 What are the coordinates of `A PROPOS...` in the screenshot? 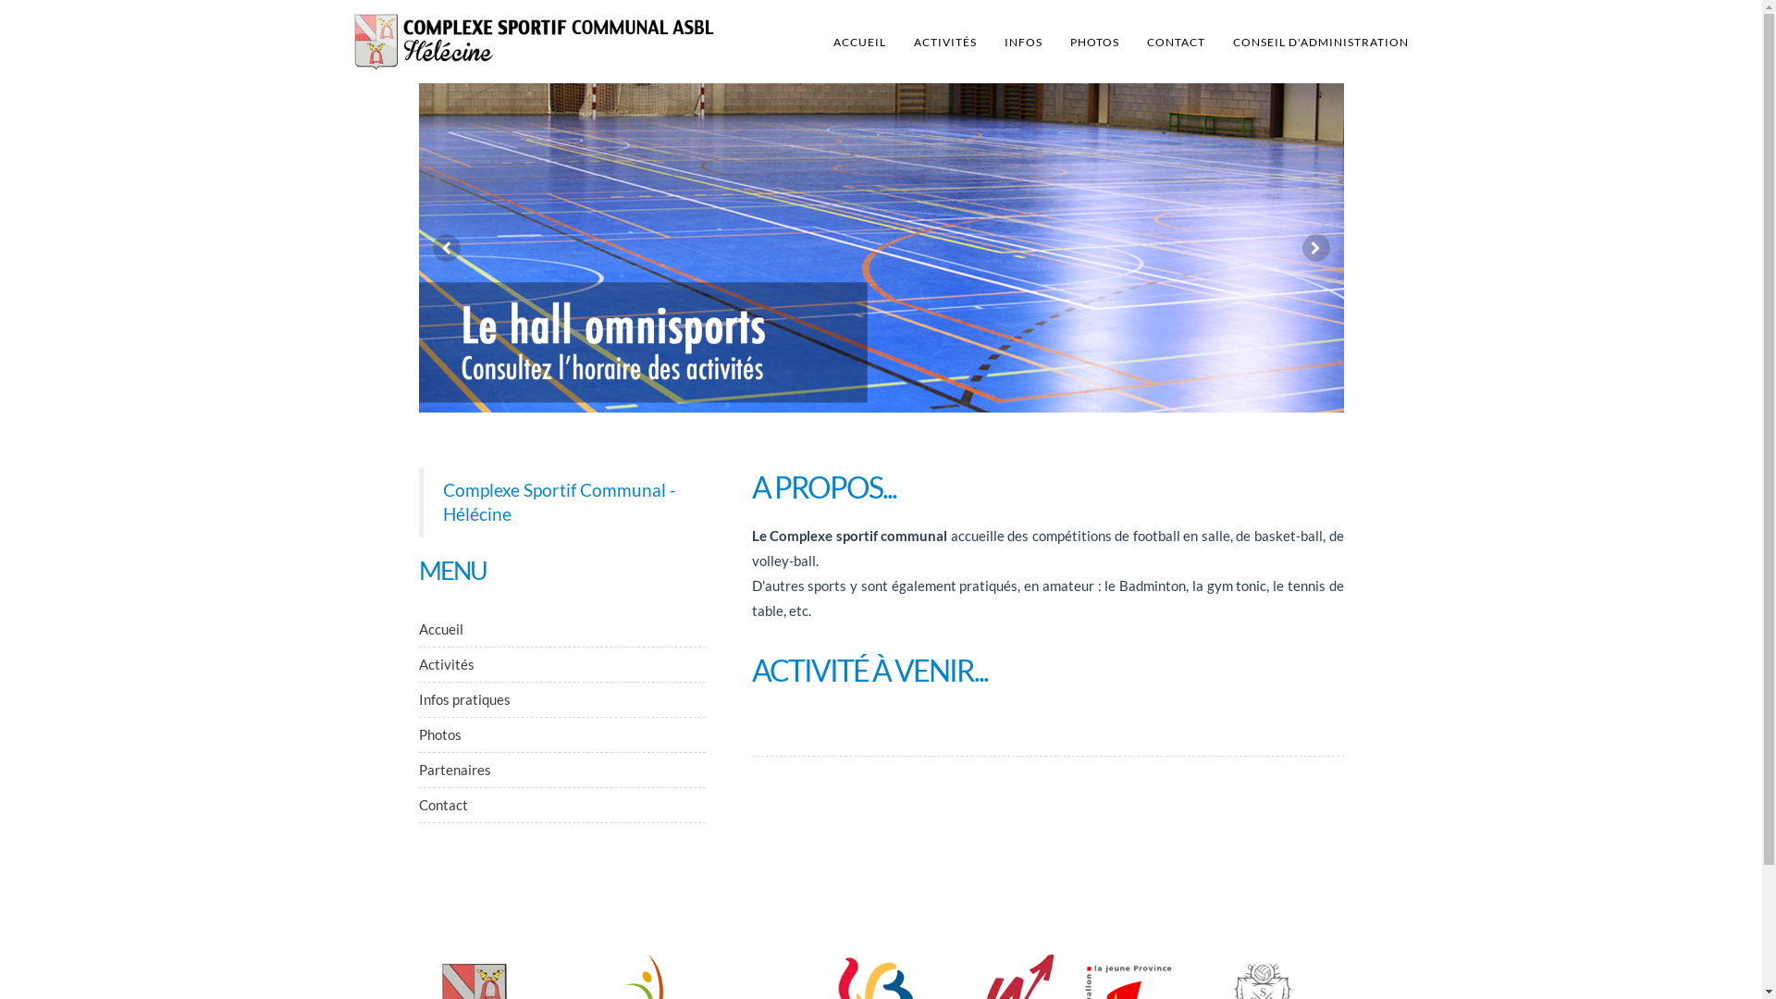 It's located at (823, 487).